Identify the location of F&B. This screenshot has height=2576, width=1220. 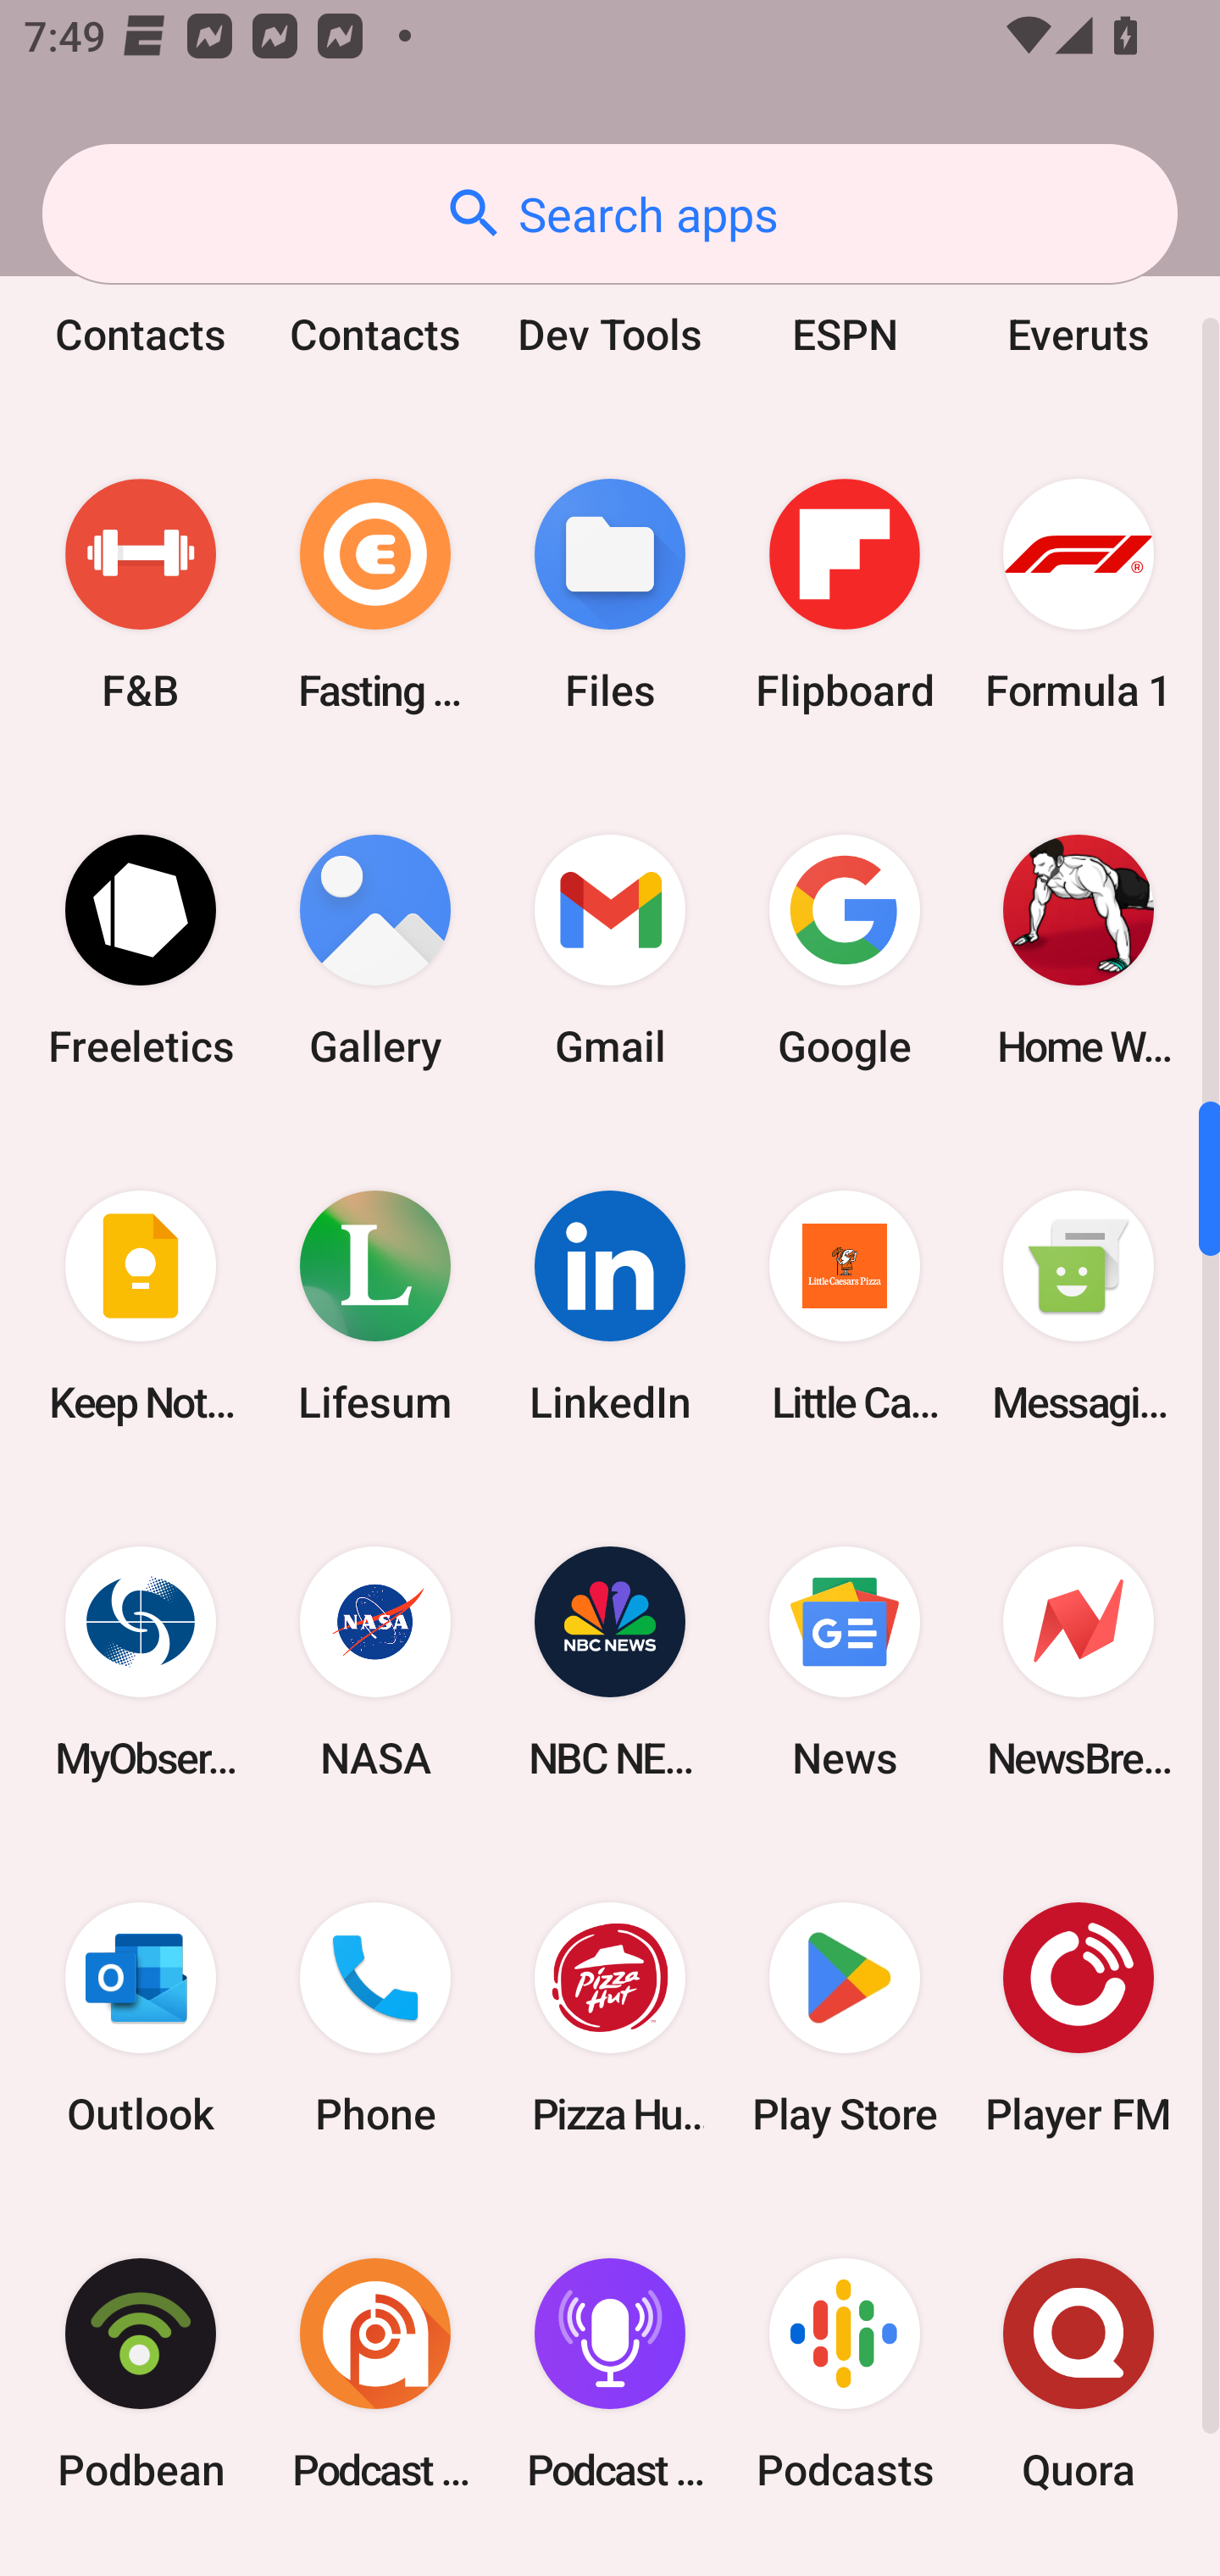
(141, 595).